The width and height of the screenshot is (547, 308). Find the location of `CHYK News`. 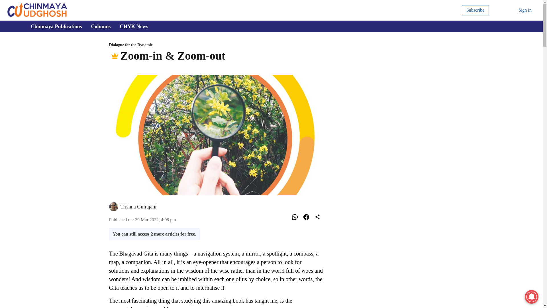

CHYK News is located at coordinates (273, 27).